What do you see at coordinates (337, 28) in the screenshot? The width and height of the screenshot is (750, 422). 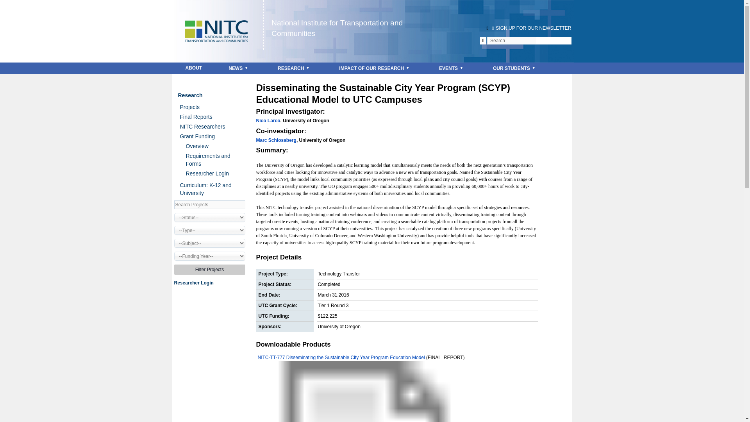 I see `Home` at bounding box center [337, 28].